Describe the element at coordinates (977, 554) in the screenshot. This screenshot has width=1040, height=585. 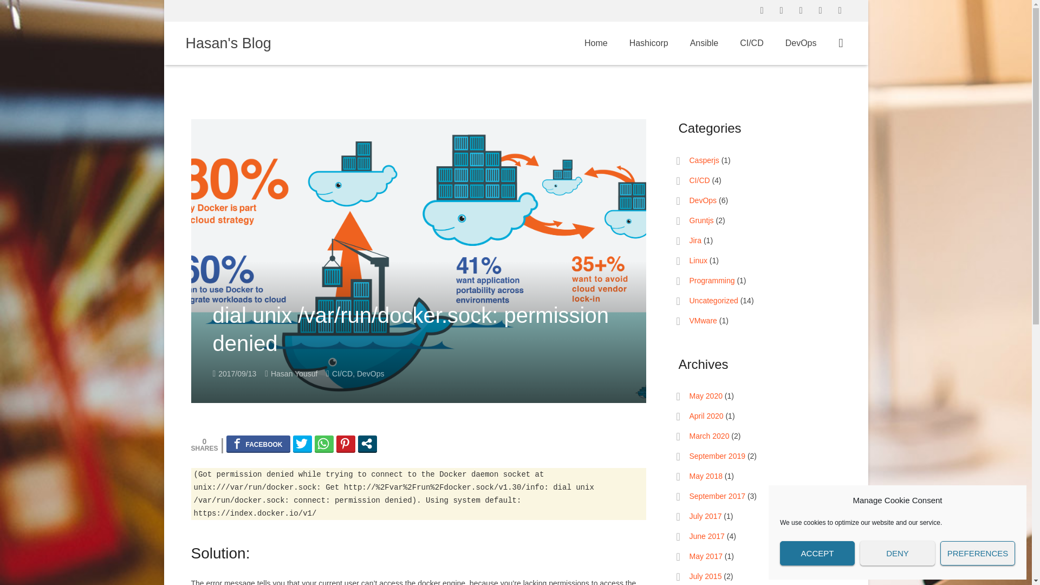
I see `PREFERENCES` at that location.